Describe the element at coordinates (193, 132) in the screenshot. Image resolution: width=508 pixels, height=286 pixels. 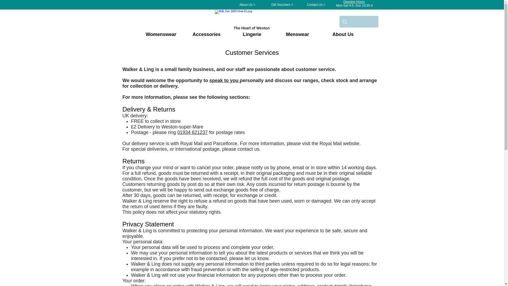
I see `01934 621237` at that location.